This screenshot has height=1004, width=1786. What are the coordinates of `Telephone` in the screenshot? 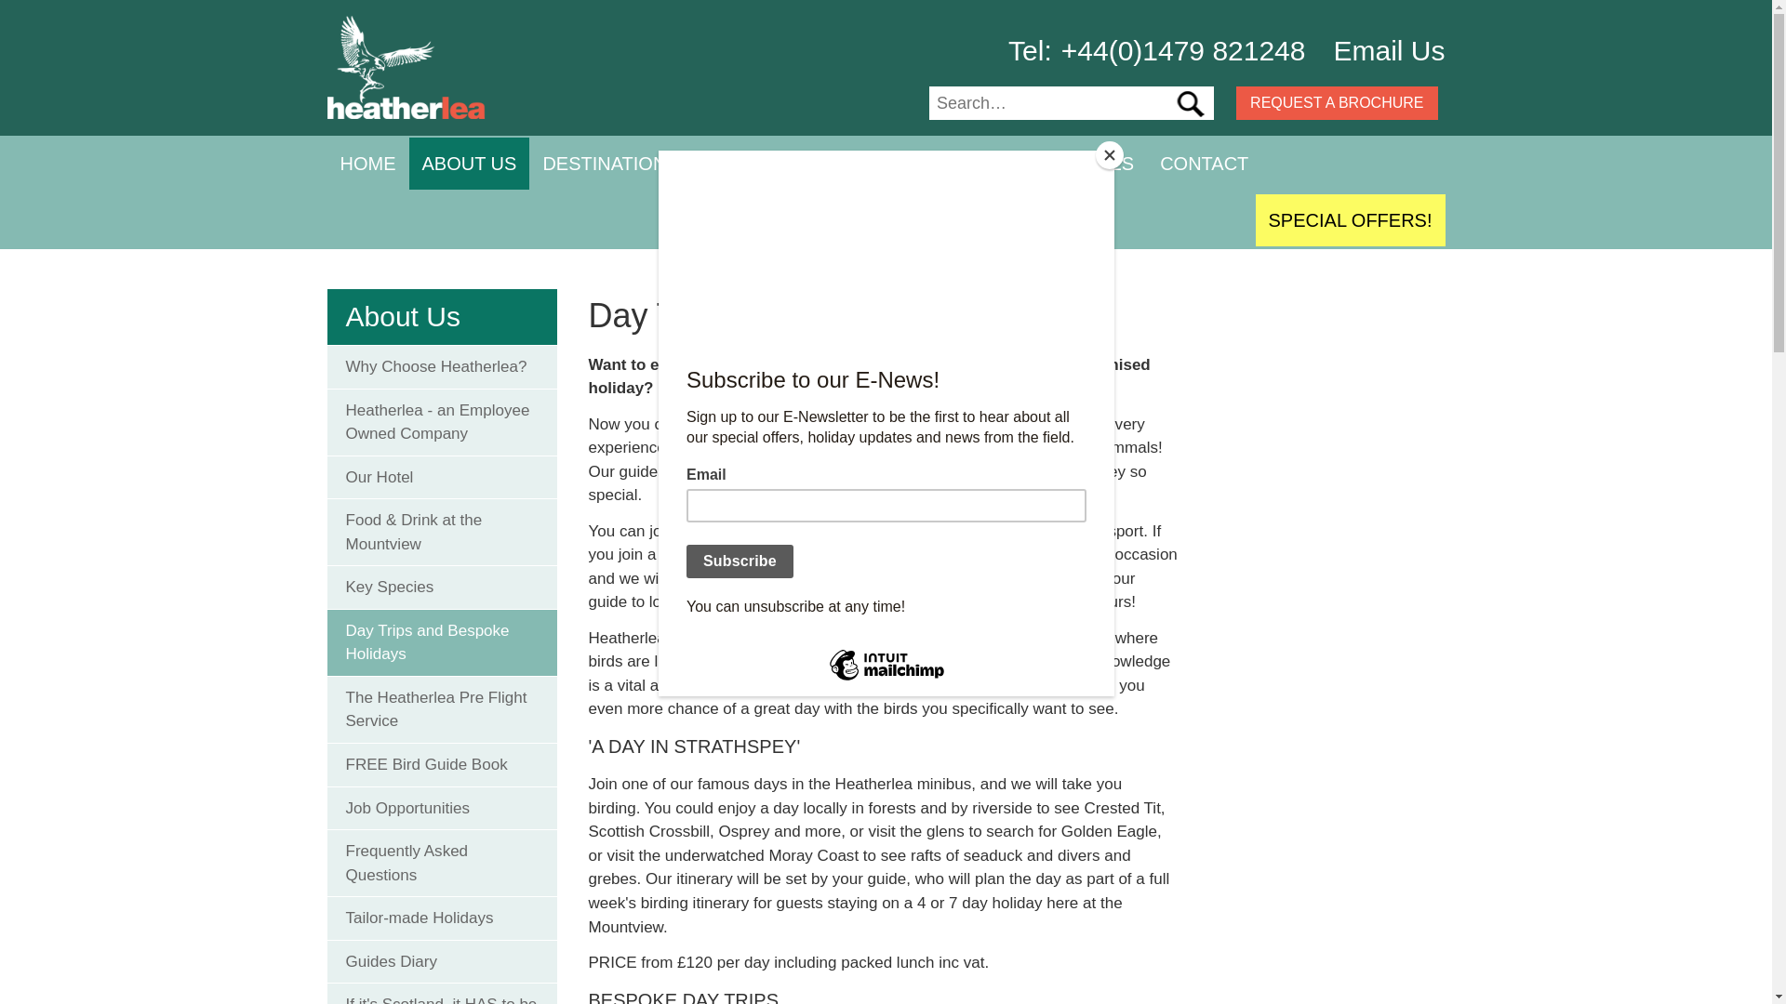 It's located at (1034, 50).